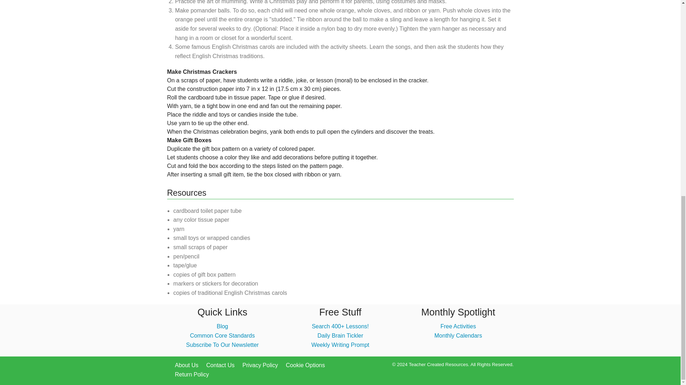 The height and width of the screenshot is (385, 686). Describe the element at coordinates (340, 345) in the screenshot. I see `Weekly Writing Prompt` at that location.